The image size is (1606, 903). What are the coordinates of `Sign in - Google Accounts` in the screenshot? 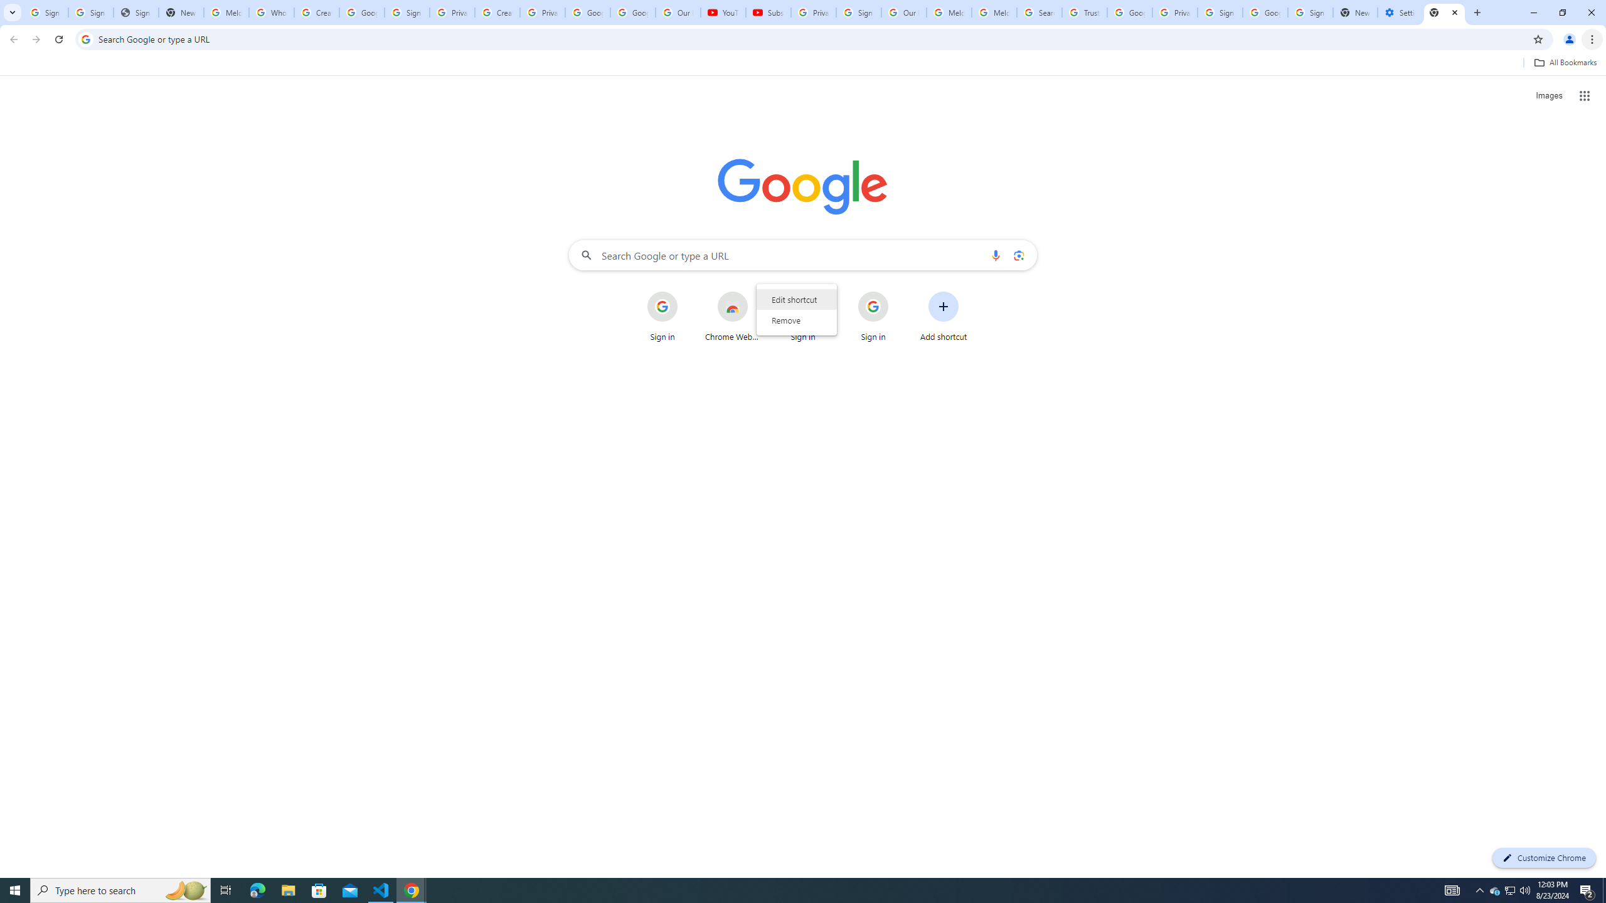 It's located at (90, 13).